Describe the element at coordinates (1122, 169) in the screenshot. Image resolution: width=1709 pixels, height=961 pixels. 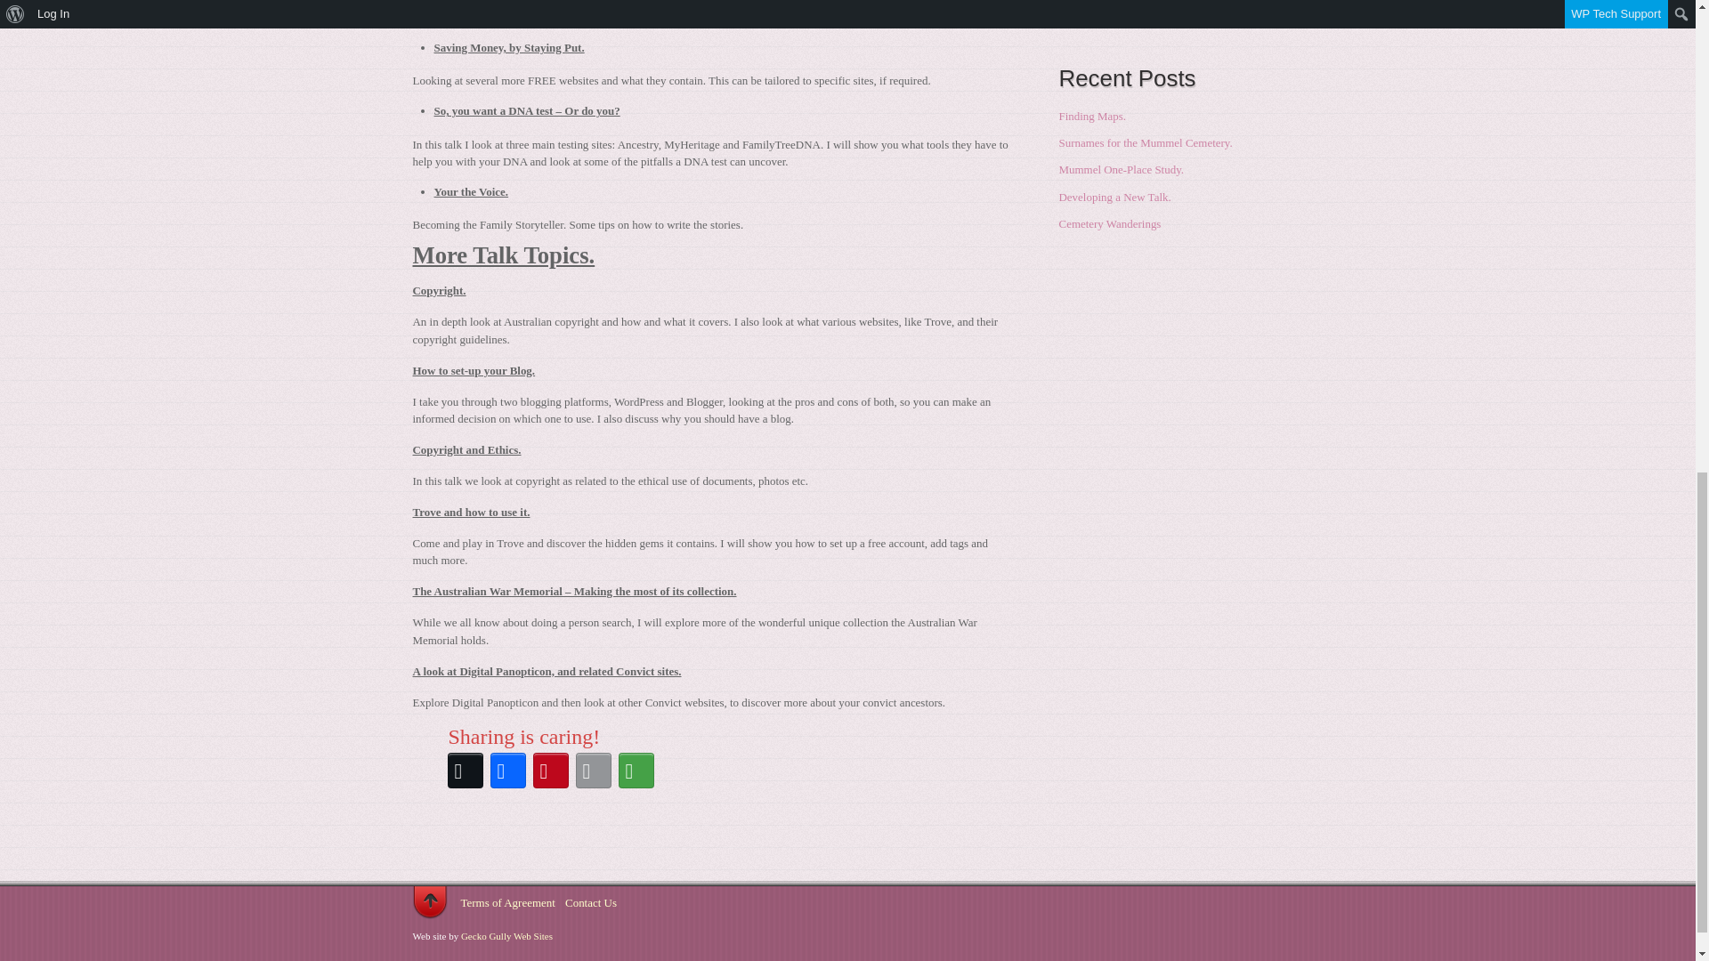
I see `Mummel One-Place Study.` at that location.